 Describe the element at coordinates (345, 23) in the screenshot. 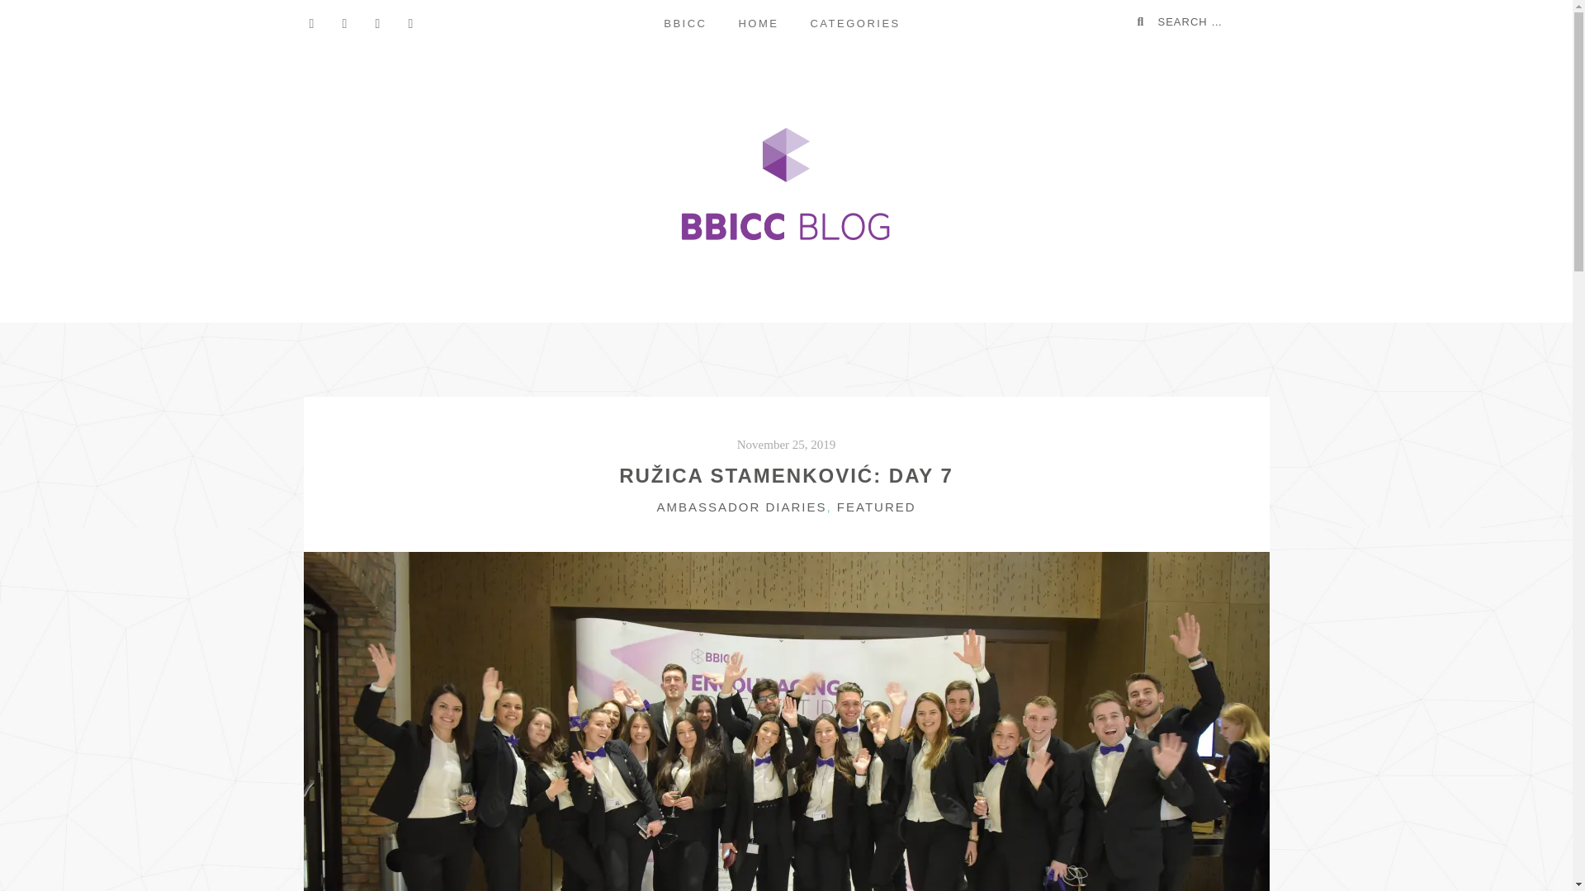

I see `Twitter` at that location.